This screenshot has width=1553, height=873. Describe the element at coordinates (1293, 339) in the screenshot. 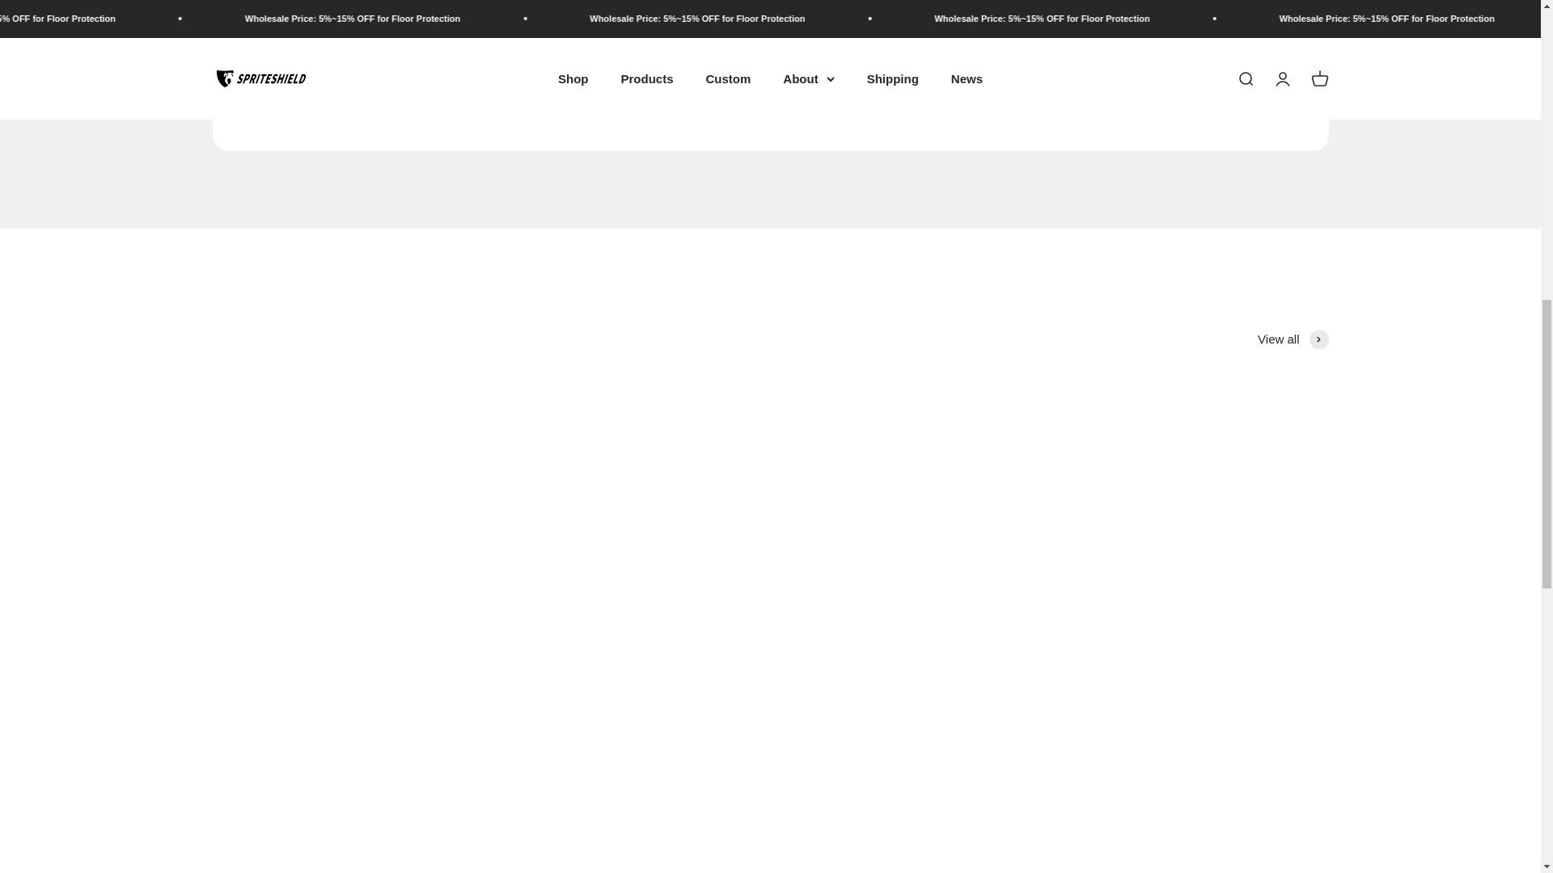

I see `View all` at that location.